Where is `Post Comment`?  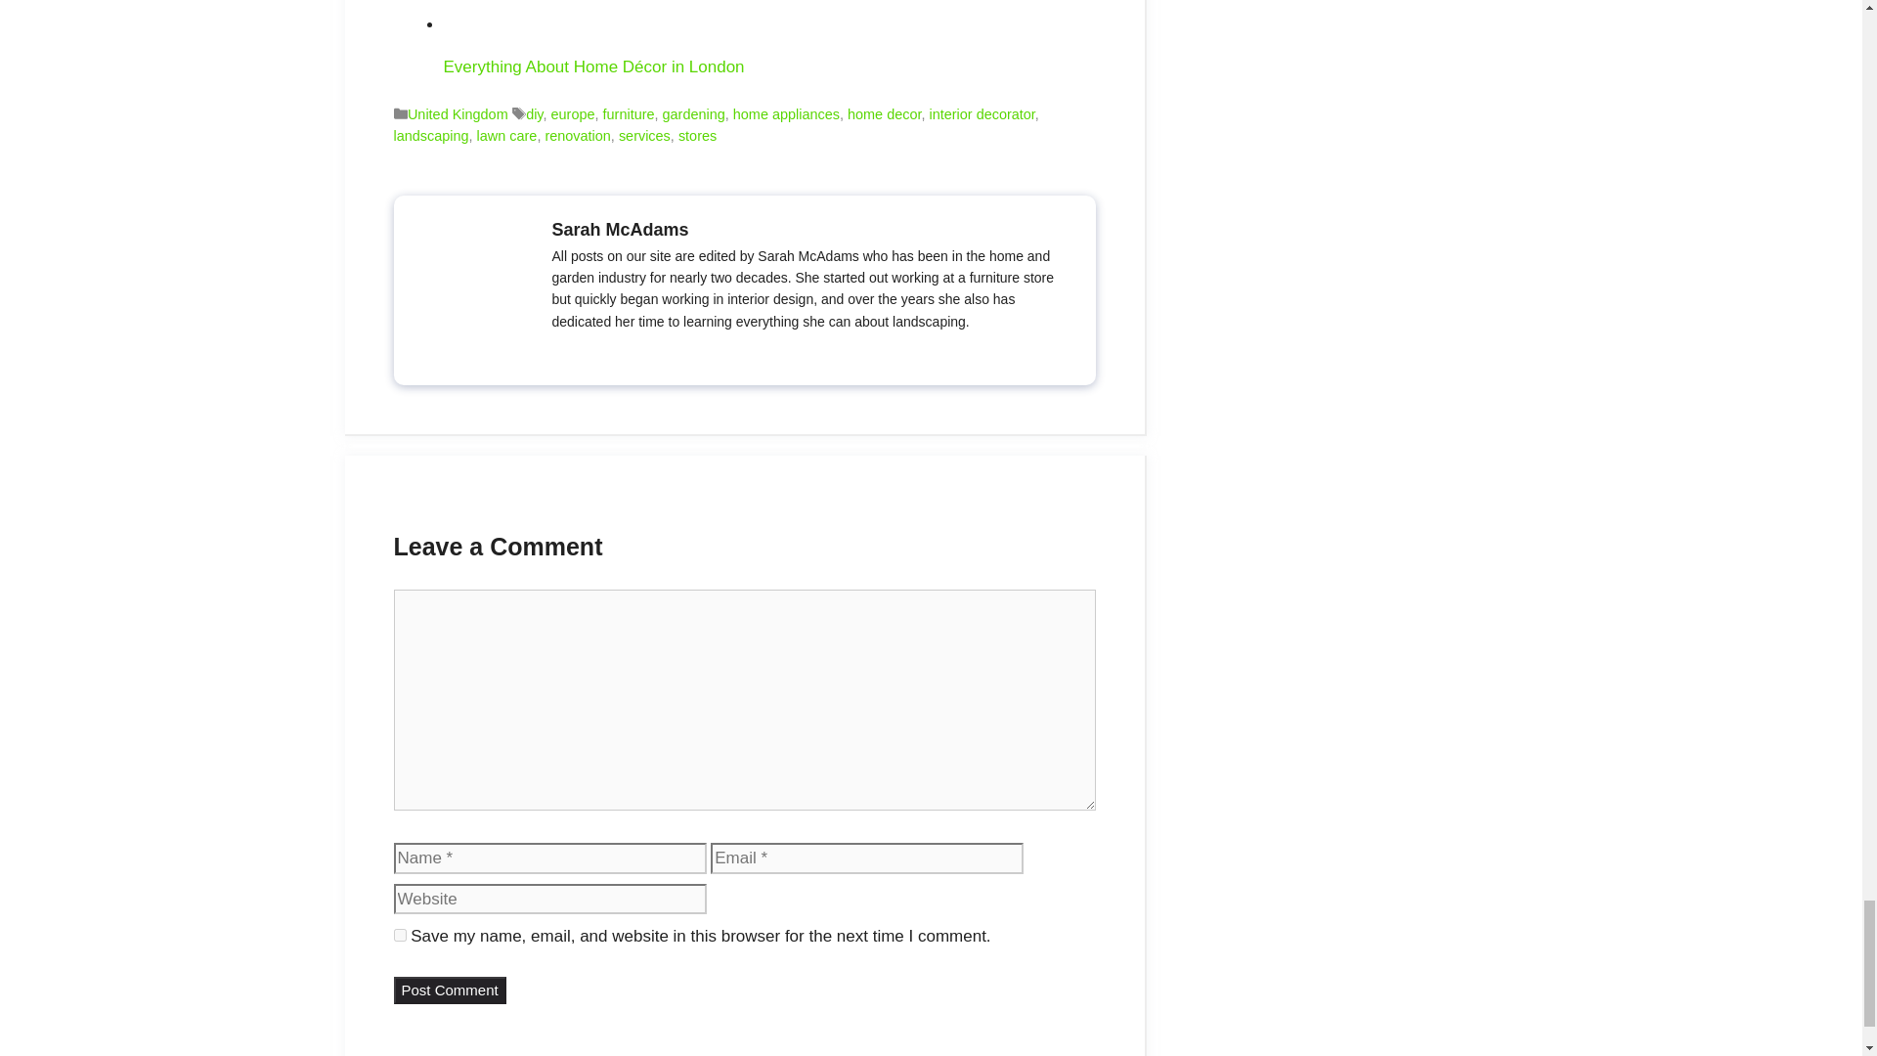 Post Comment is located at coordinates (448, 991).